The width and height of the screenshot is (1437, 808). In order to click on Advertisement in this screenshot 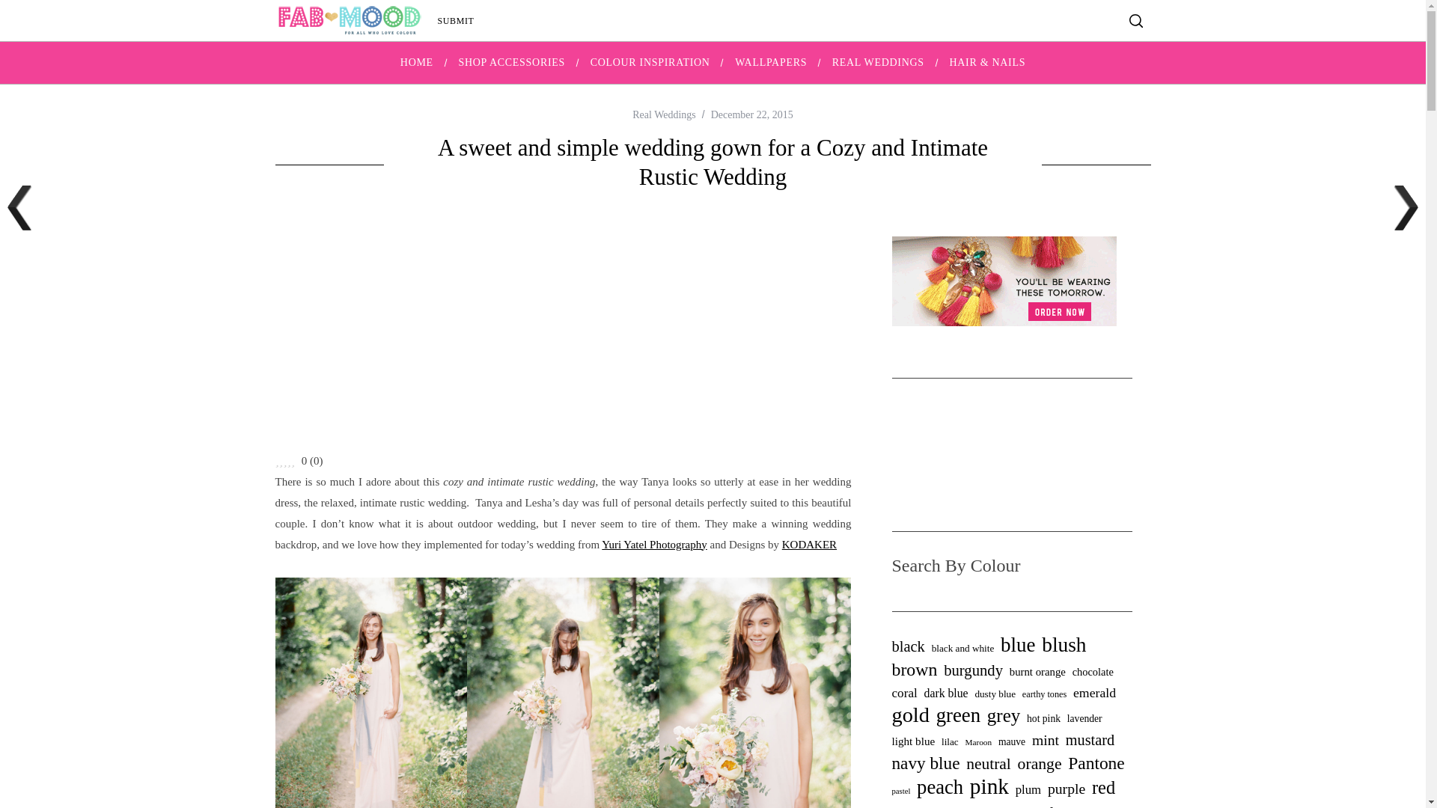, I will do `click(564, 323)`.